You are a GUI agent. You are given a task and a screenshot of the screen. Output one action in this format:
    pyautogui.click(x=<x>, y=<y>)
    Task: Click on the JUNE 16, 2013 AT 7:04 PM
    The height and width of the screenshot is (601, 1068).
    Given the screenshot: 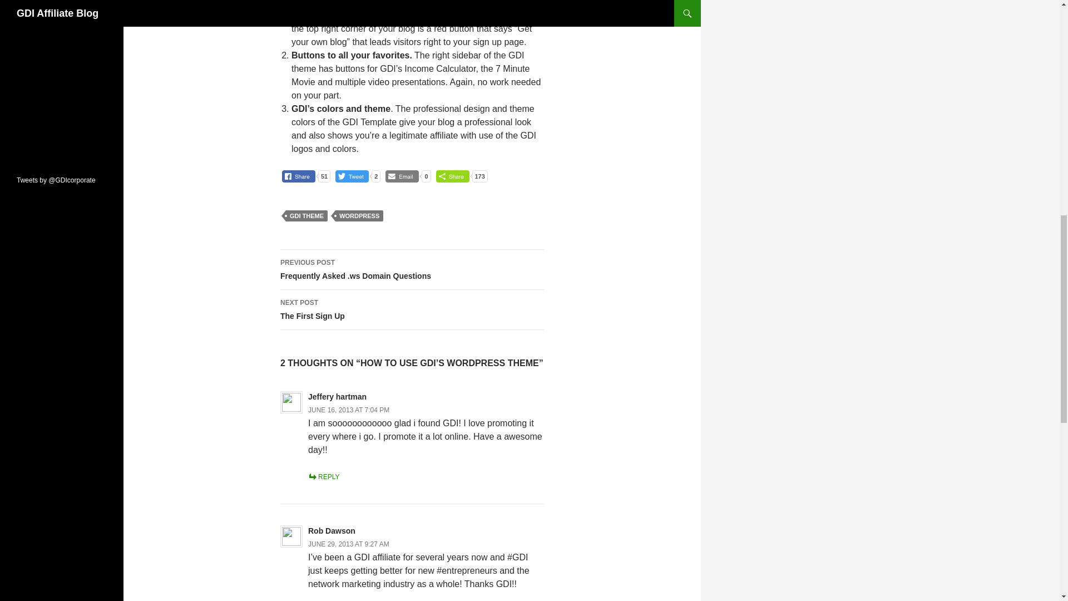 What is the action you would take?
    pyautogui.click(x=349, y=410)
    